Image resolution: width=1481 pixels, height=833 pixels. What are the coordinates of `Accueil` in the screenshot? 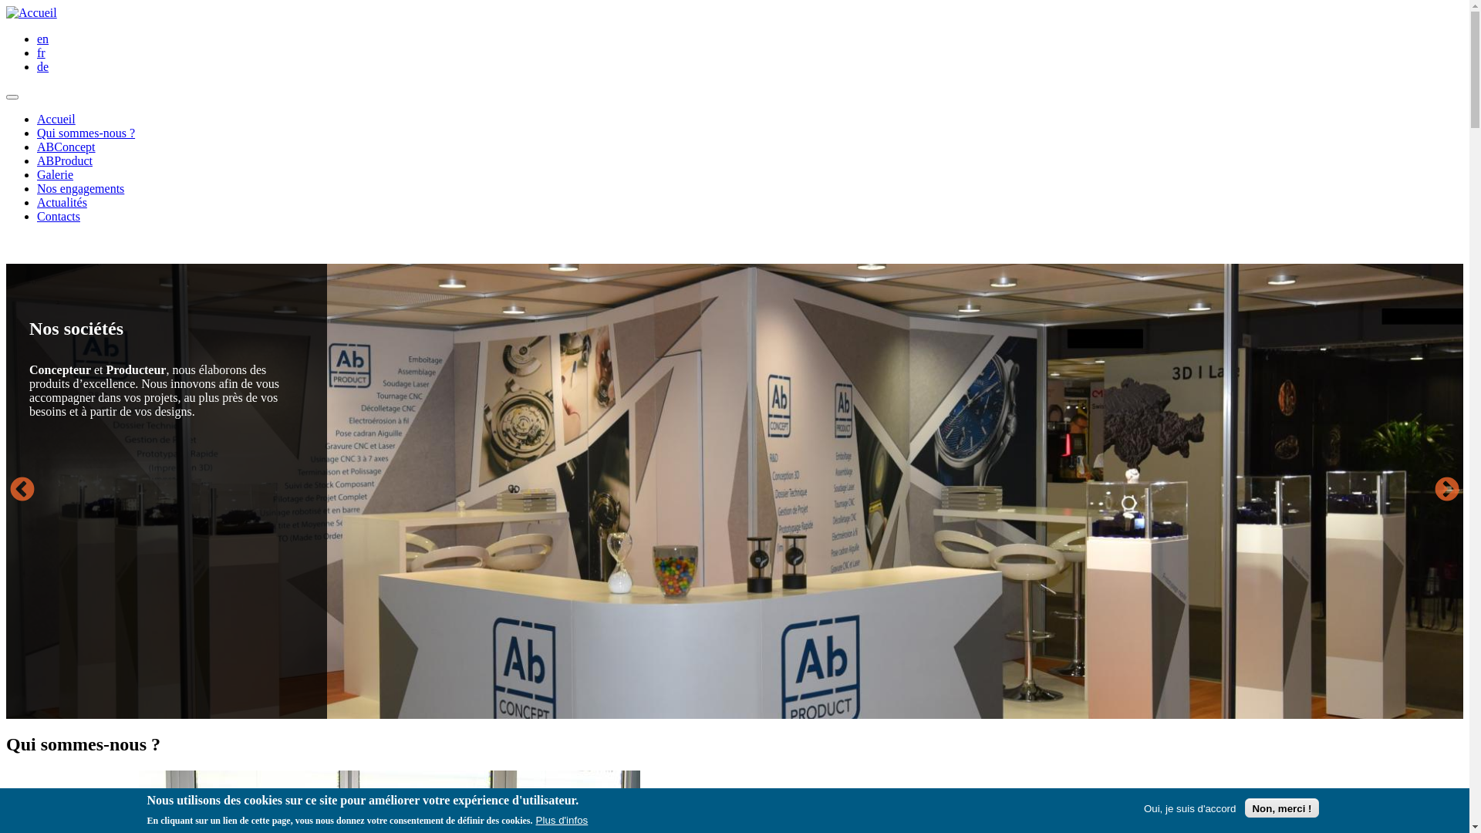 It's located at (56, 119).